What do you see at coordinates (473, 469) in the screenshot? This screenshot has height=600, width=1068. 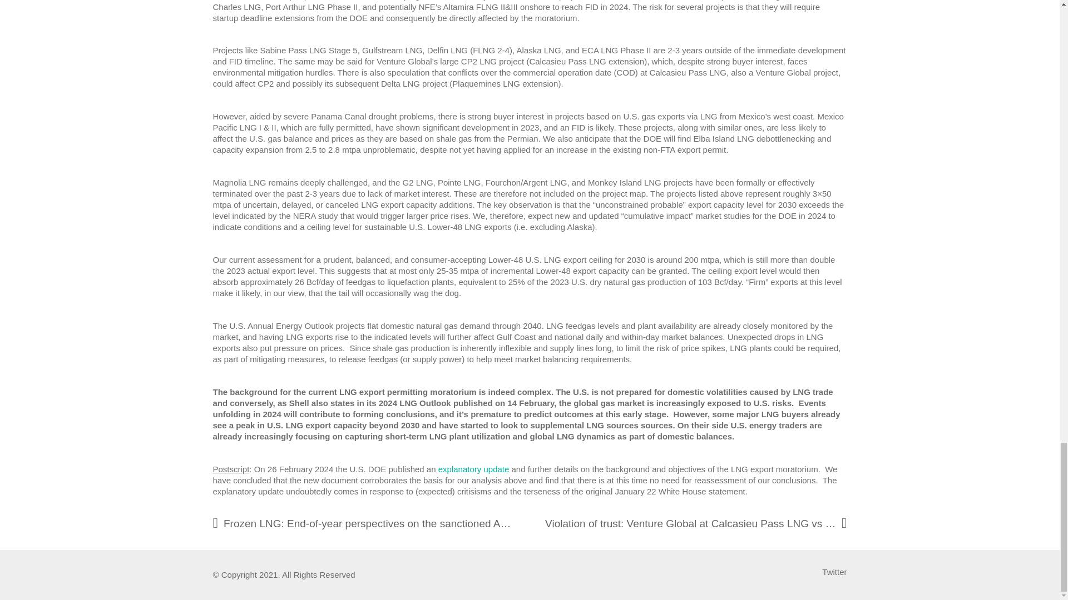 I see `explanatory update` at bounding box center [473, 469].